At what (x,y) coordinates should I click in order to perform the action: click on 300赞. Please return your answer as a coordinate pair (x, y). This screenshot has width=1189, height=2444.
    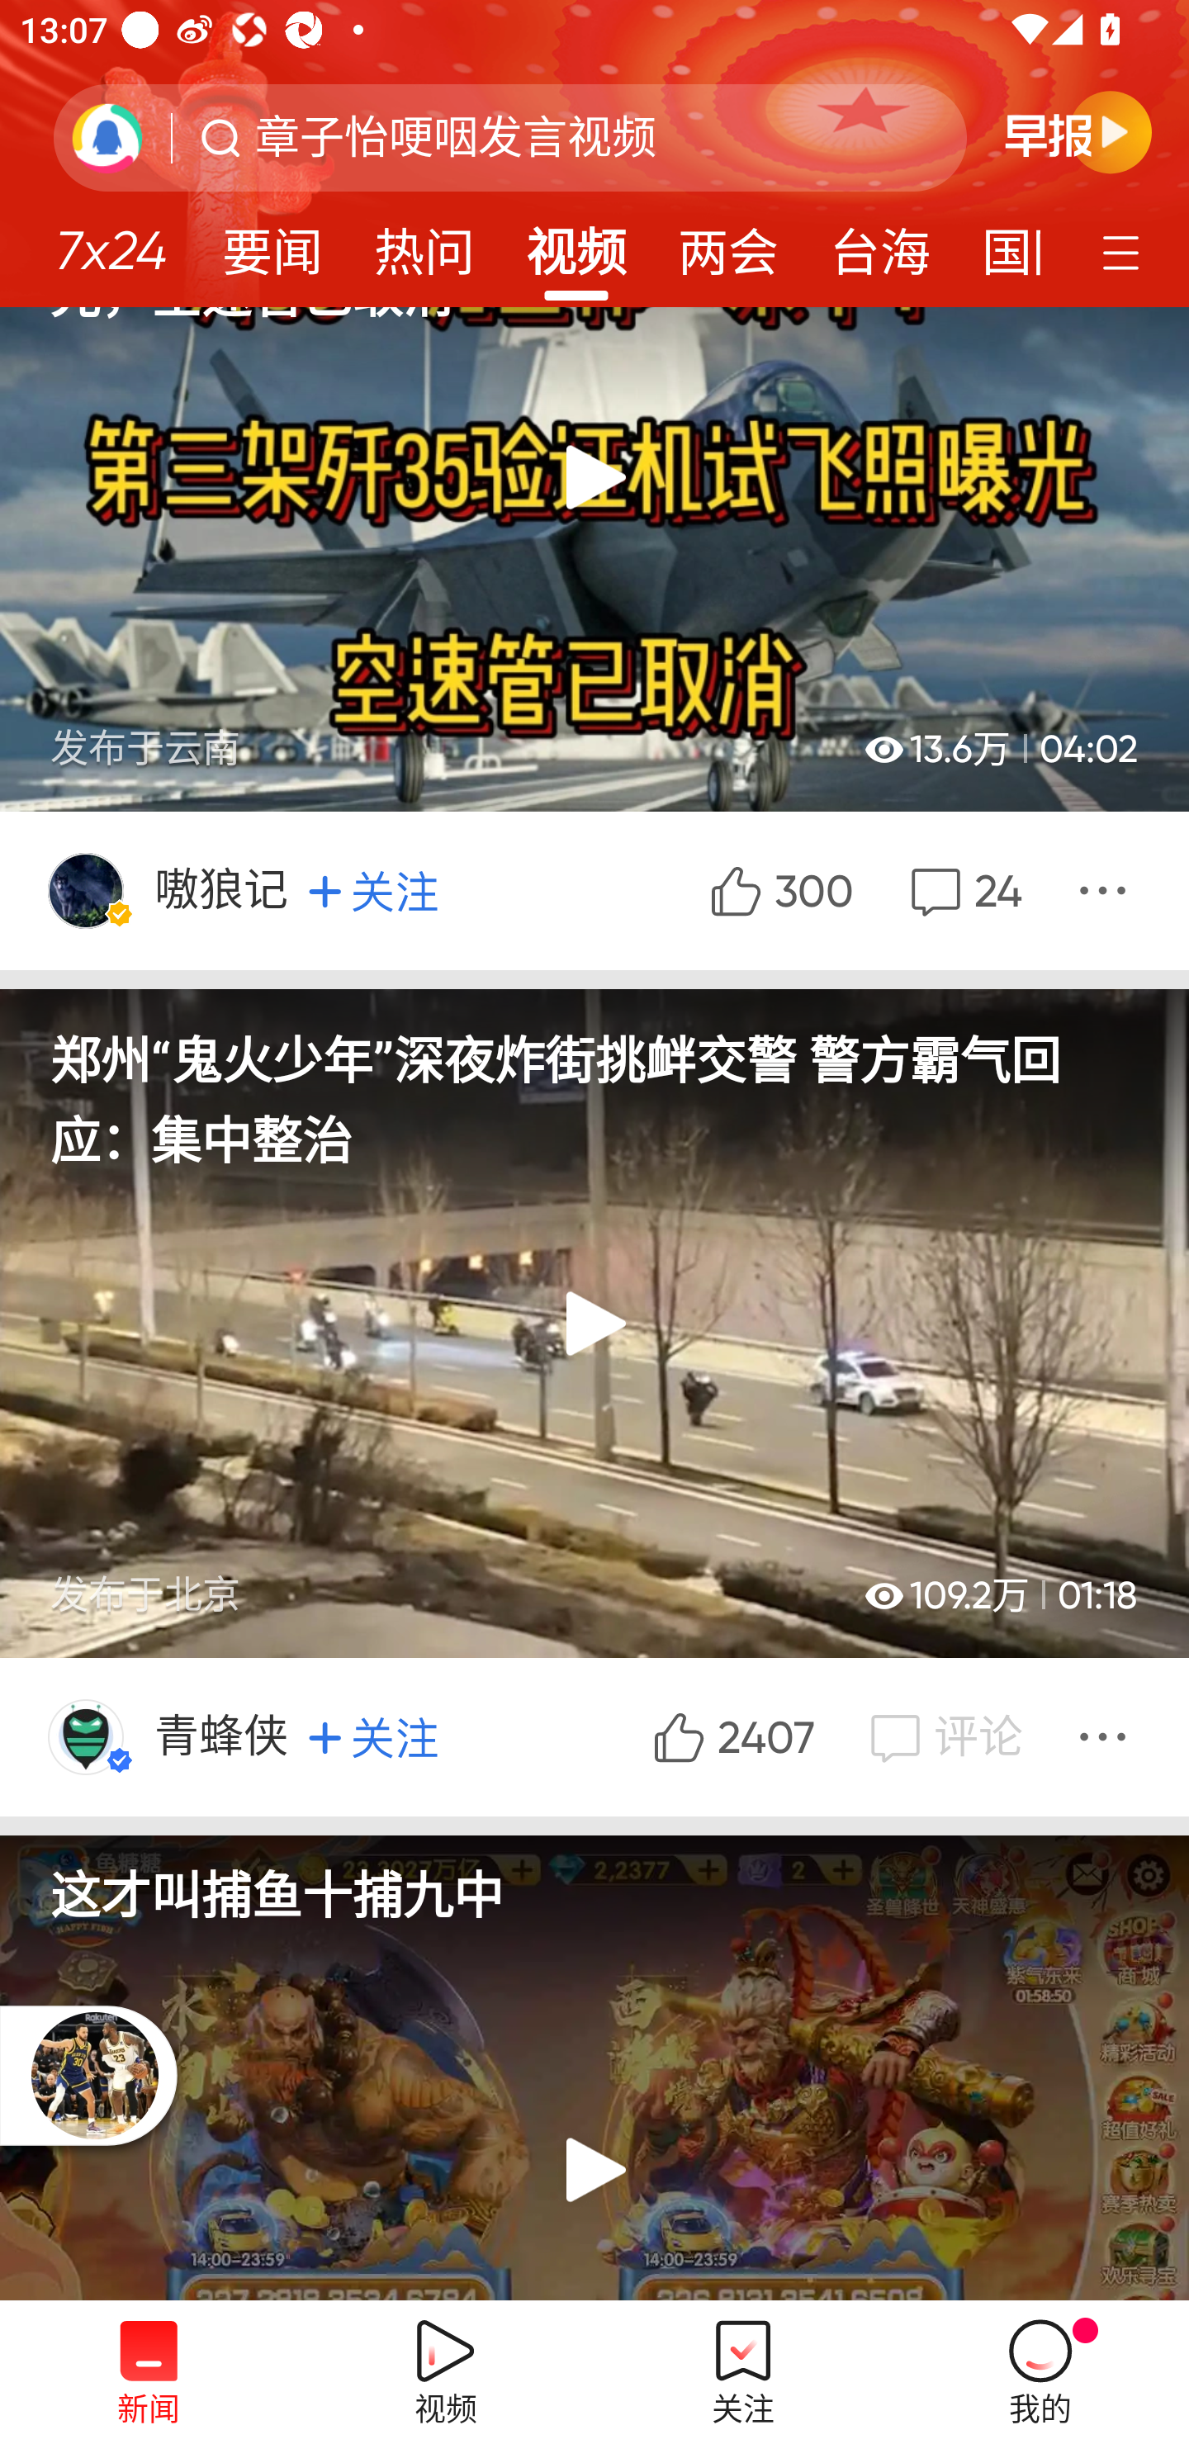
    Looking at the image, I should click on (779, 890).